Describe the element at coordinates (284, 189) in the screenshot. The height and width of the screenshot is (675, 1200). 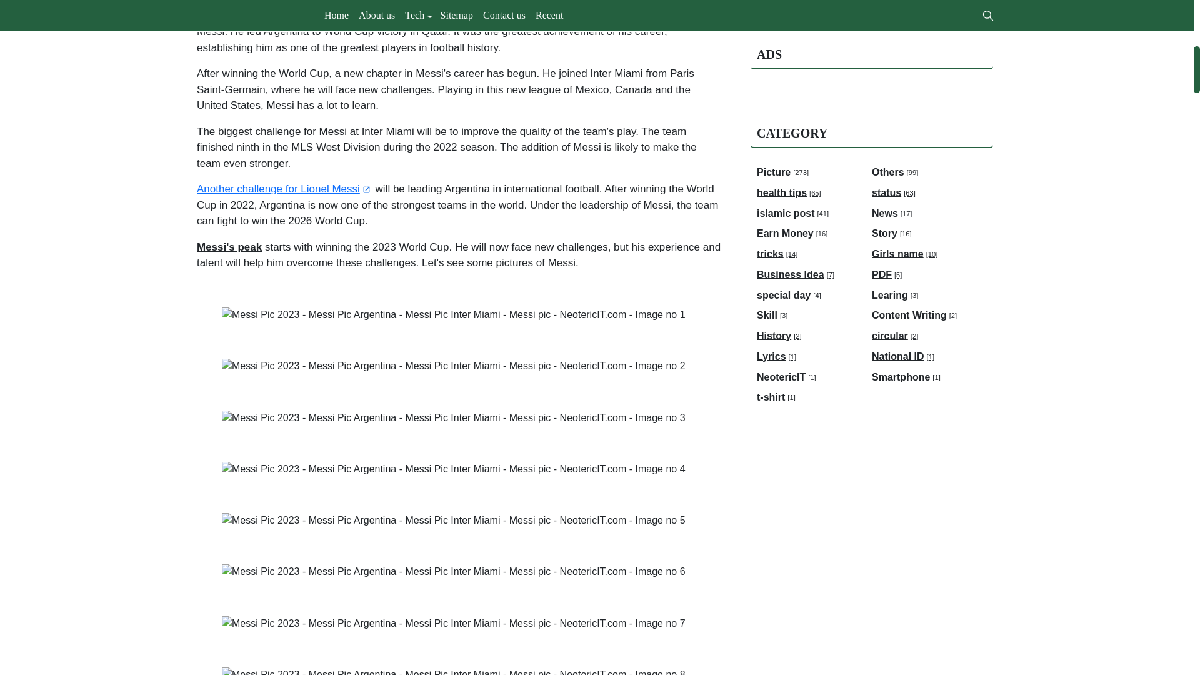
I see `Another challenge for Lionel Messi` at that location.